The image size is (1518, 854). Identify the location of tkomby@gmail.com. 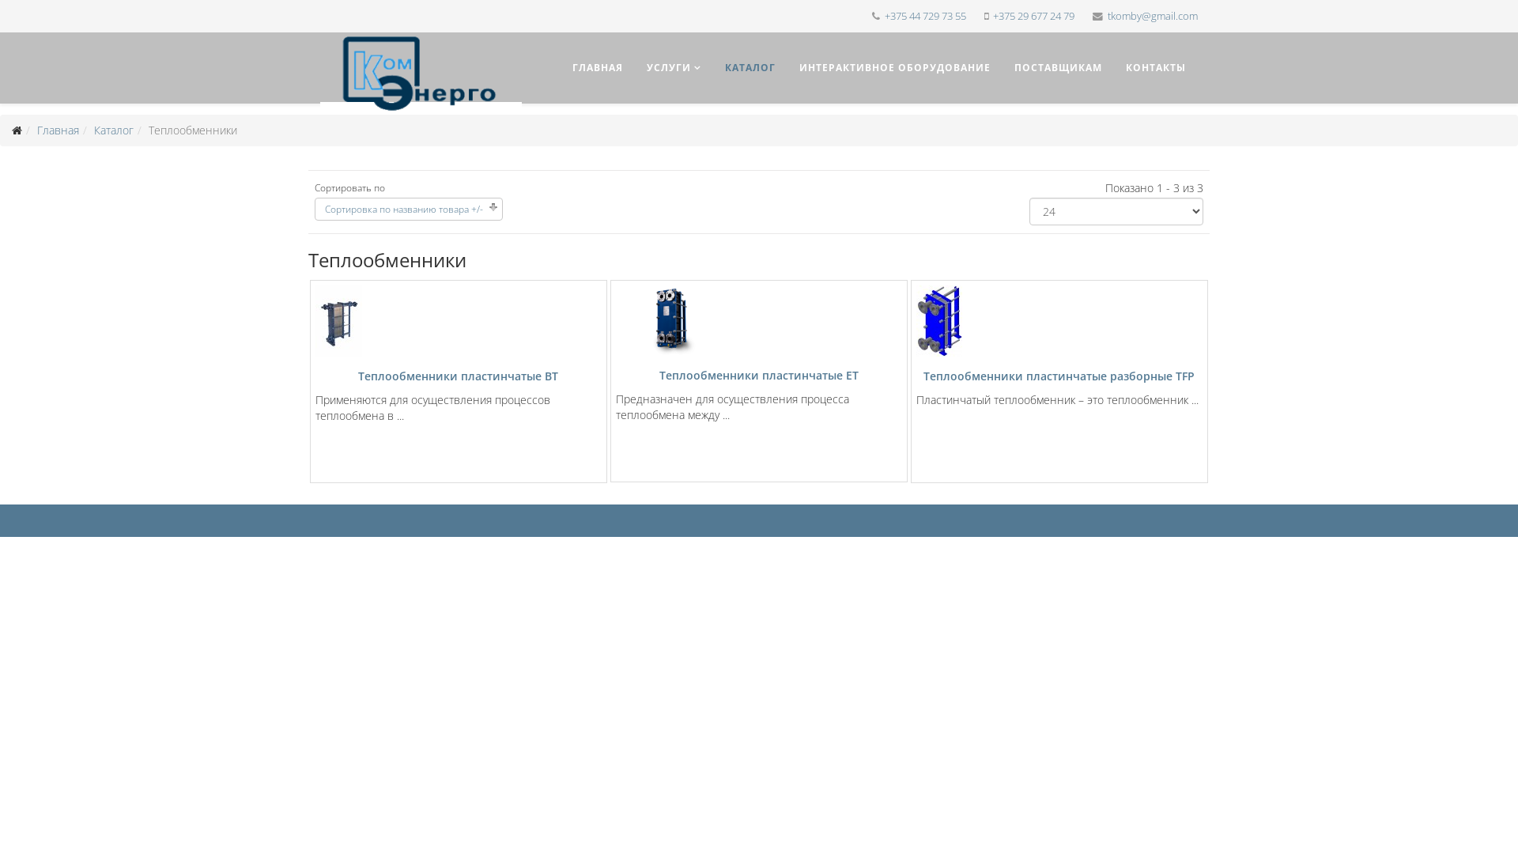
(1153, 16).